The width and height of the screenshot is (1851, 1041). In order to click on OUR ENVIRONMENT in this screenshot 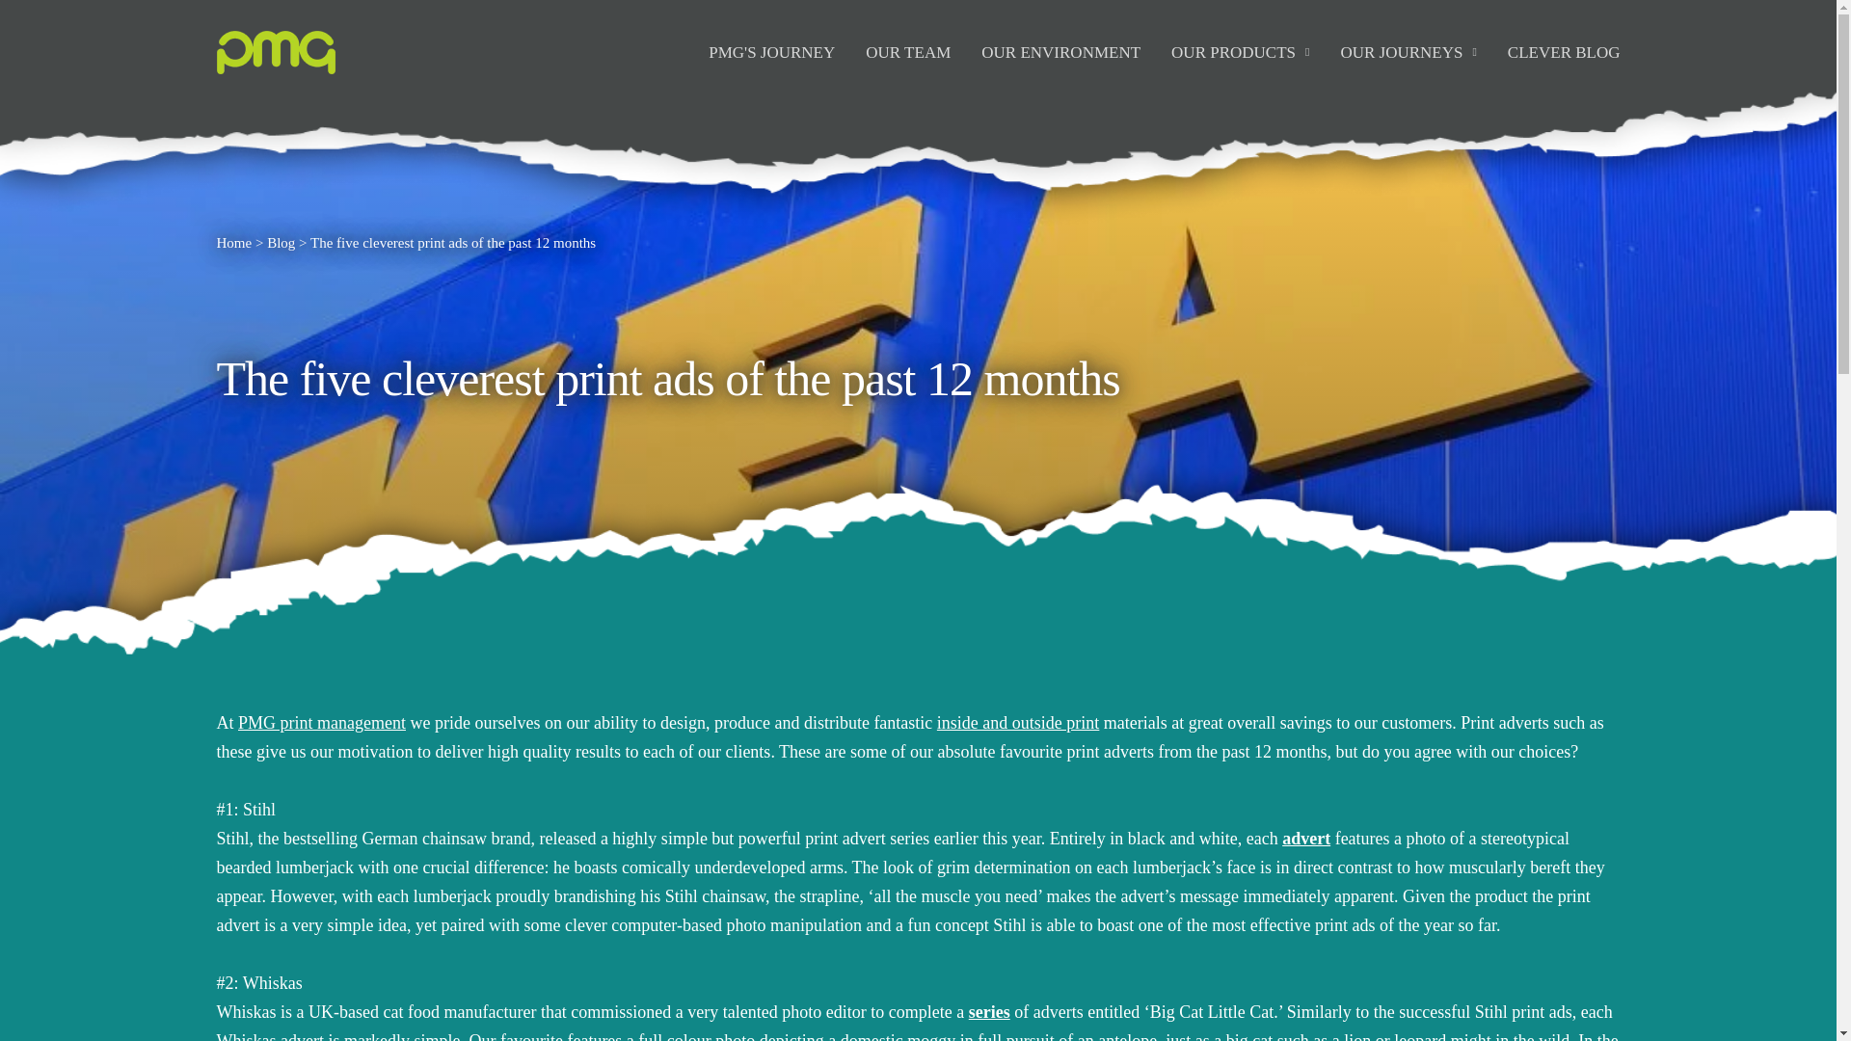, I will do `click(1060, 52)`.